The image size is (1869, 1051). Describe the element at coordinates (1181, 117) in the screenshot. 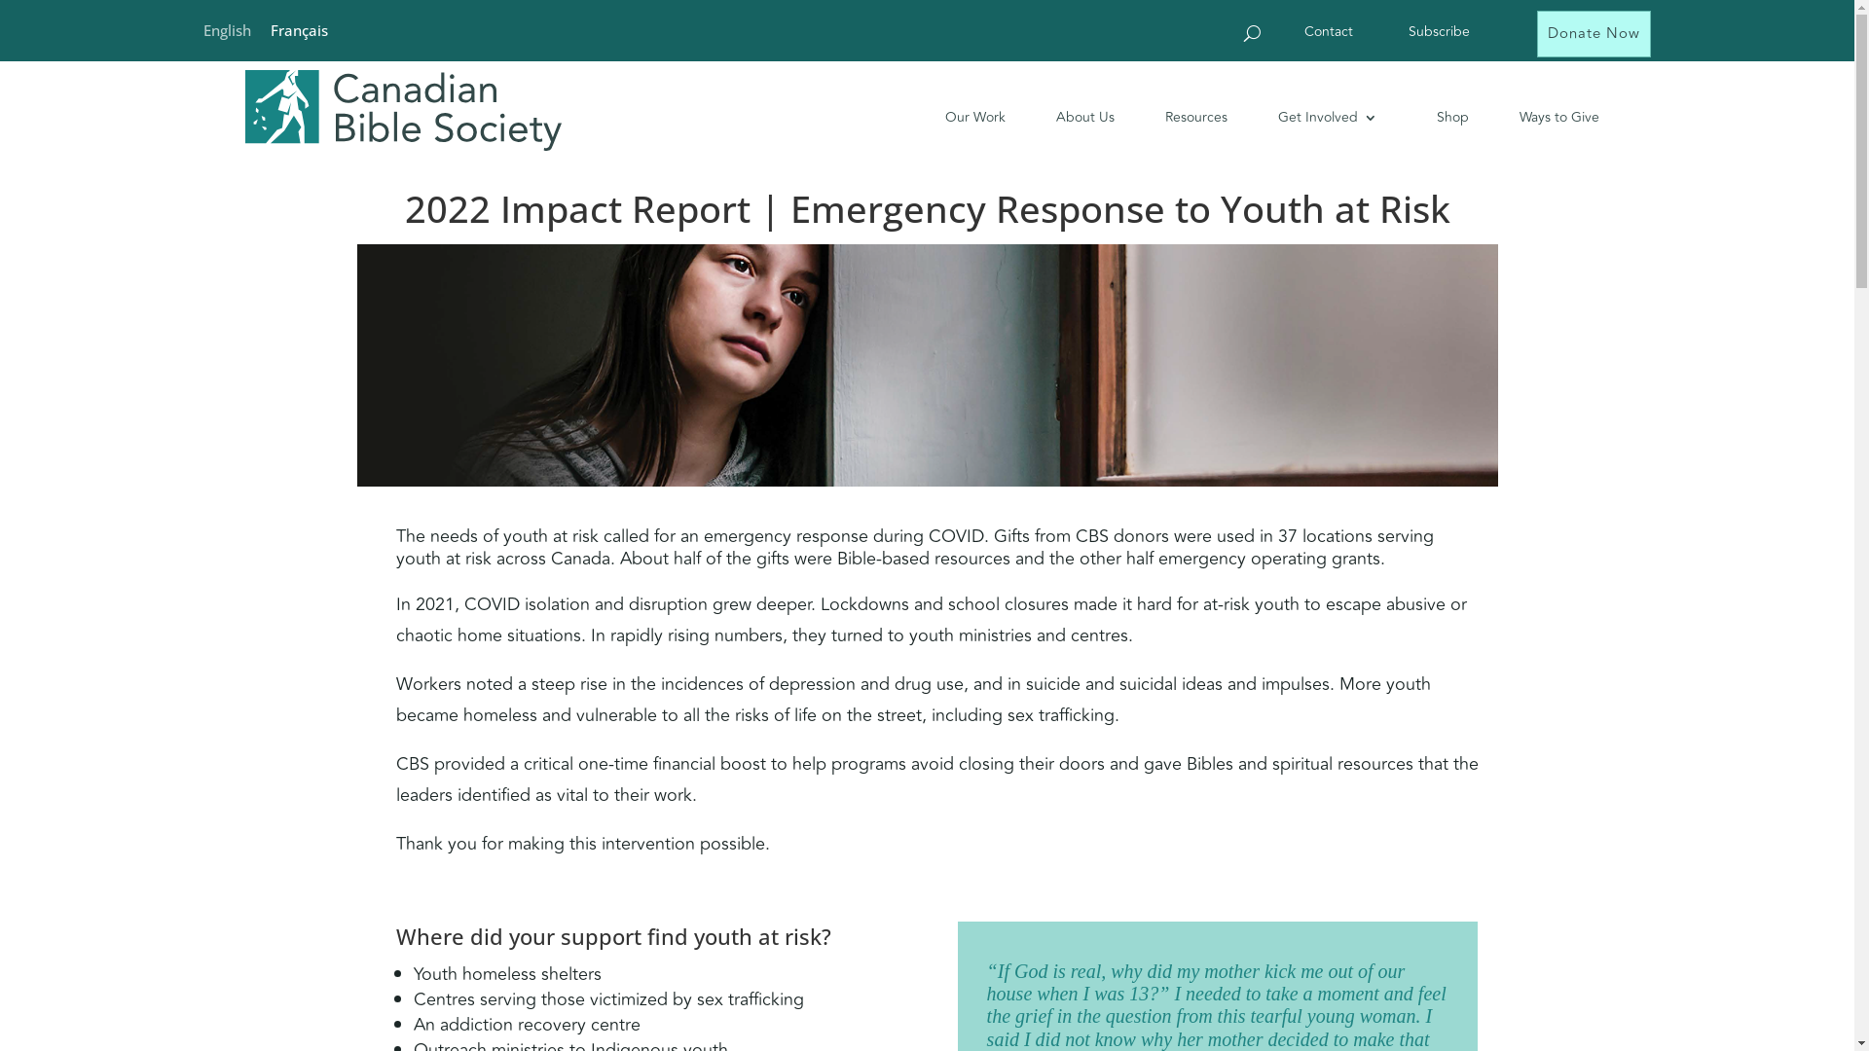

I see `Resources` at that location.